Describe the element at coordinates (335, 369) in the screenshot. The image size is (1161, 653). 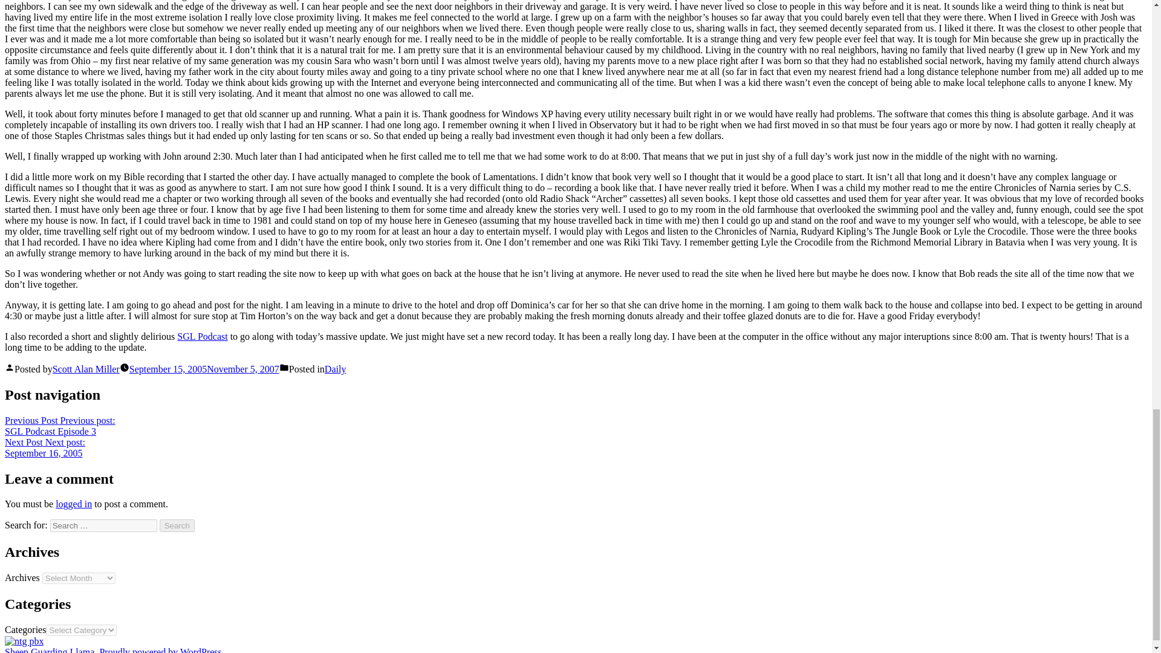
I see `Daily` at that location.